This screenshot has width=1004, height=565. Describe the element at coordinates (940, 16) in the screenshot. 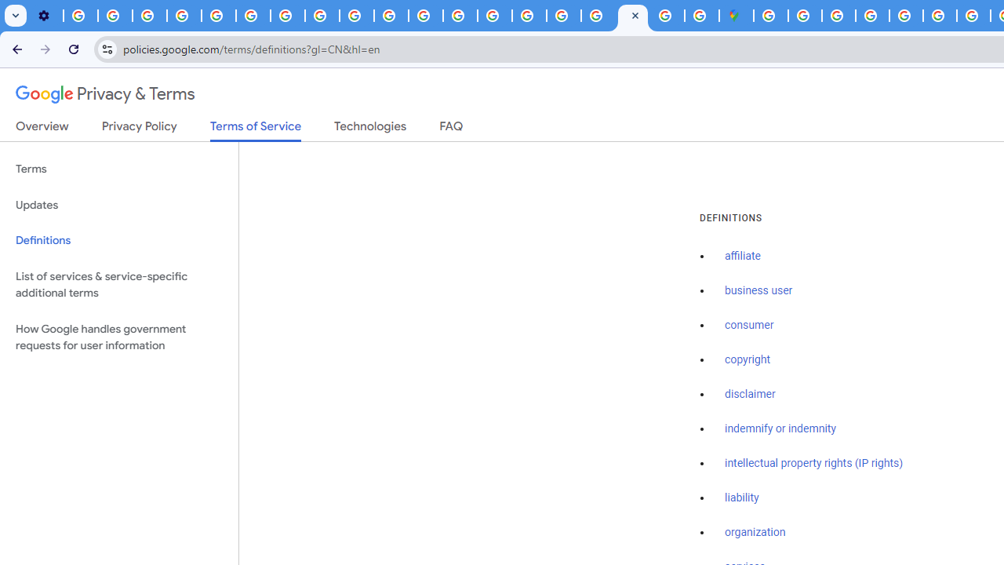

I see `Privacy Help Center - Policies Help` at that location.